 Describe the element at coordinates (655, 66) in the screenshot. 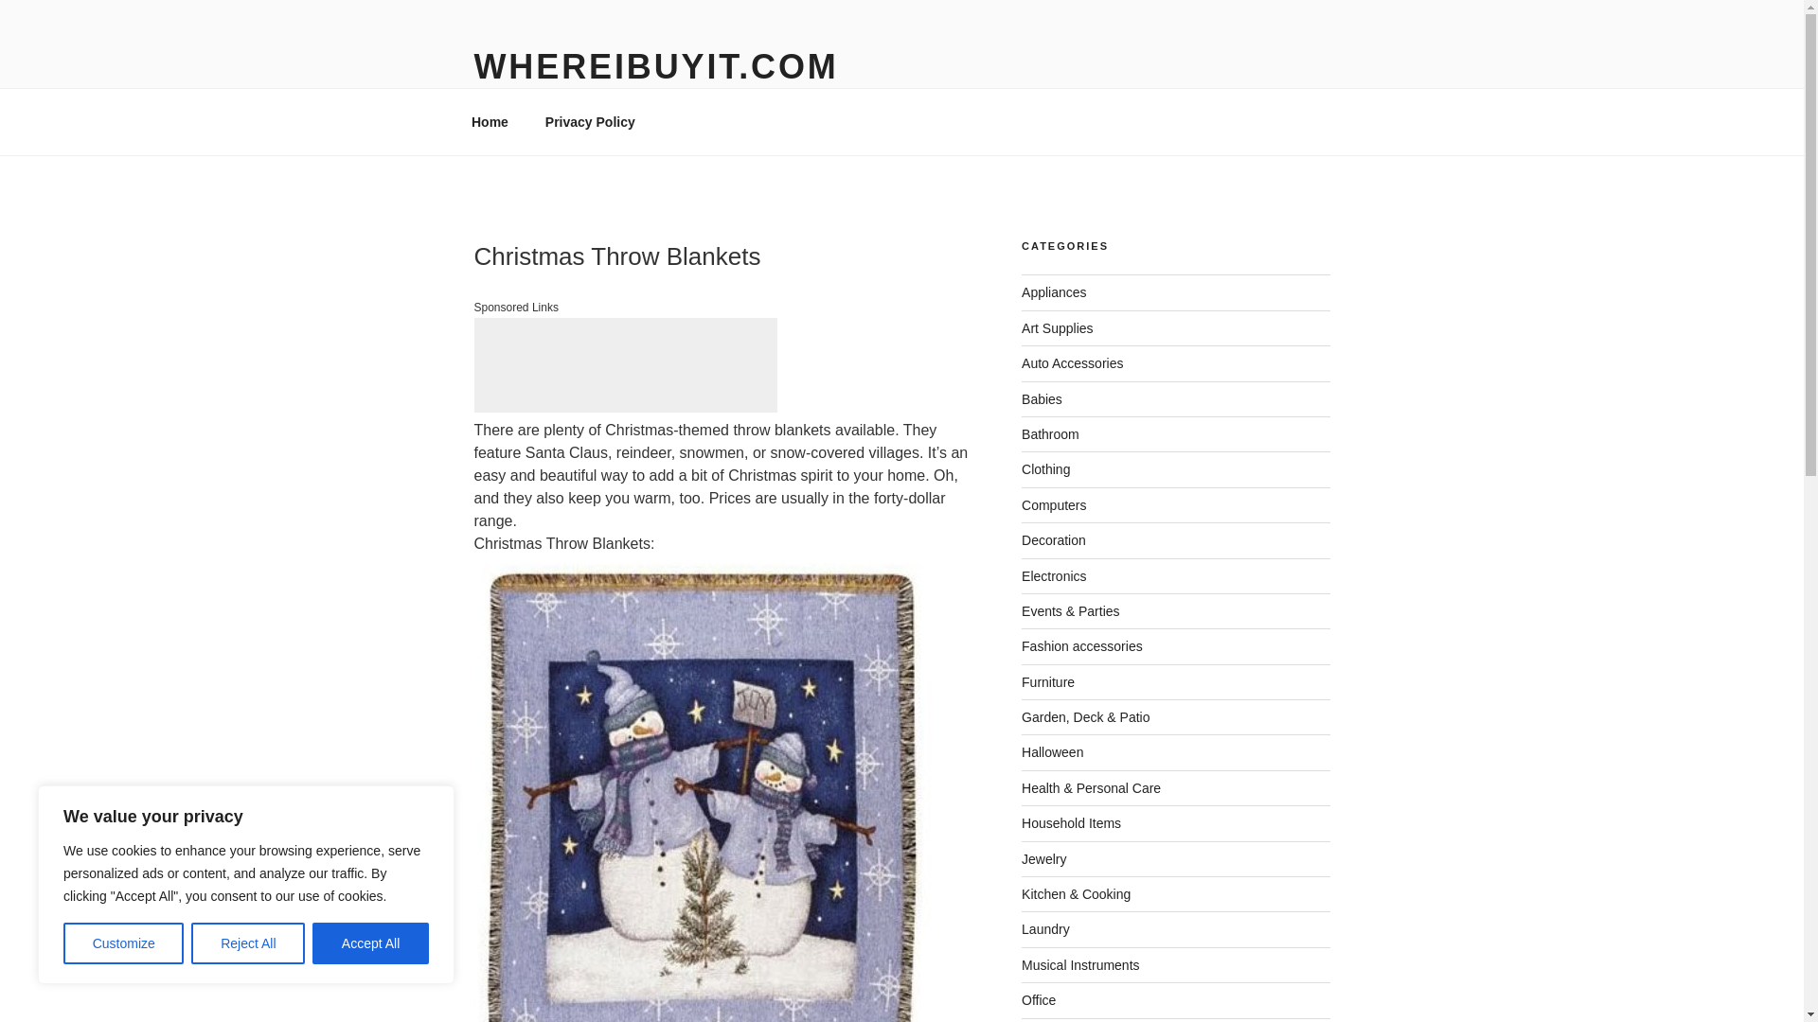

I see `WHEREIBUYIT.COM` at that location.